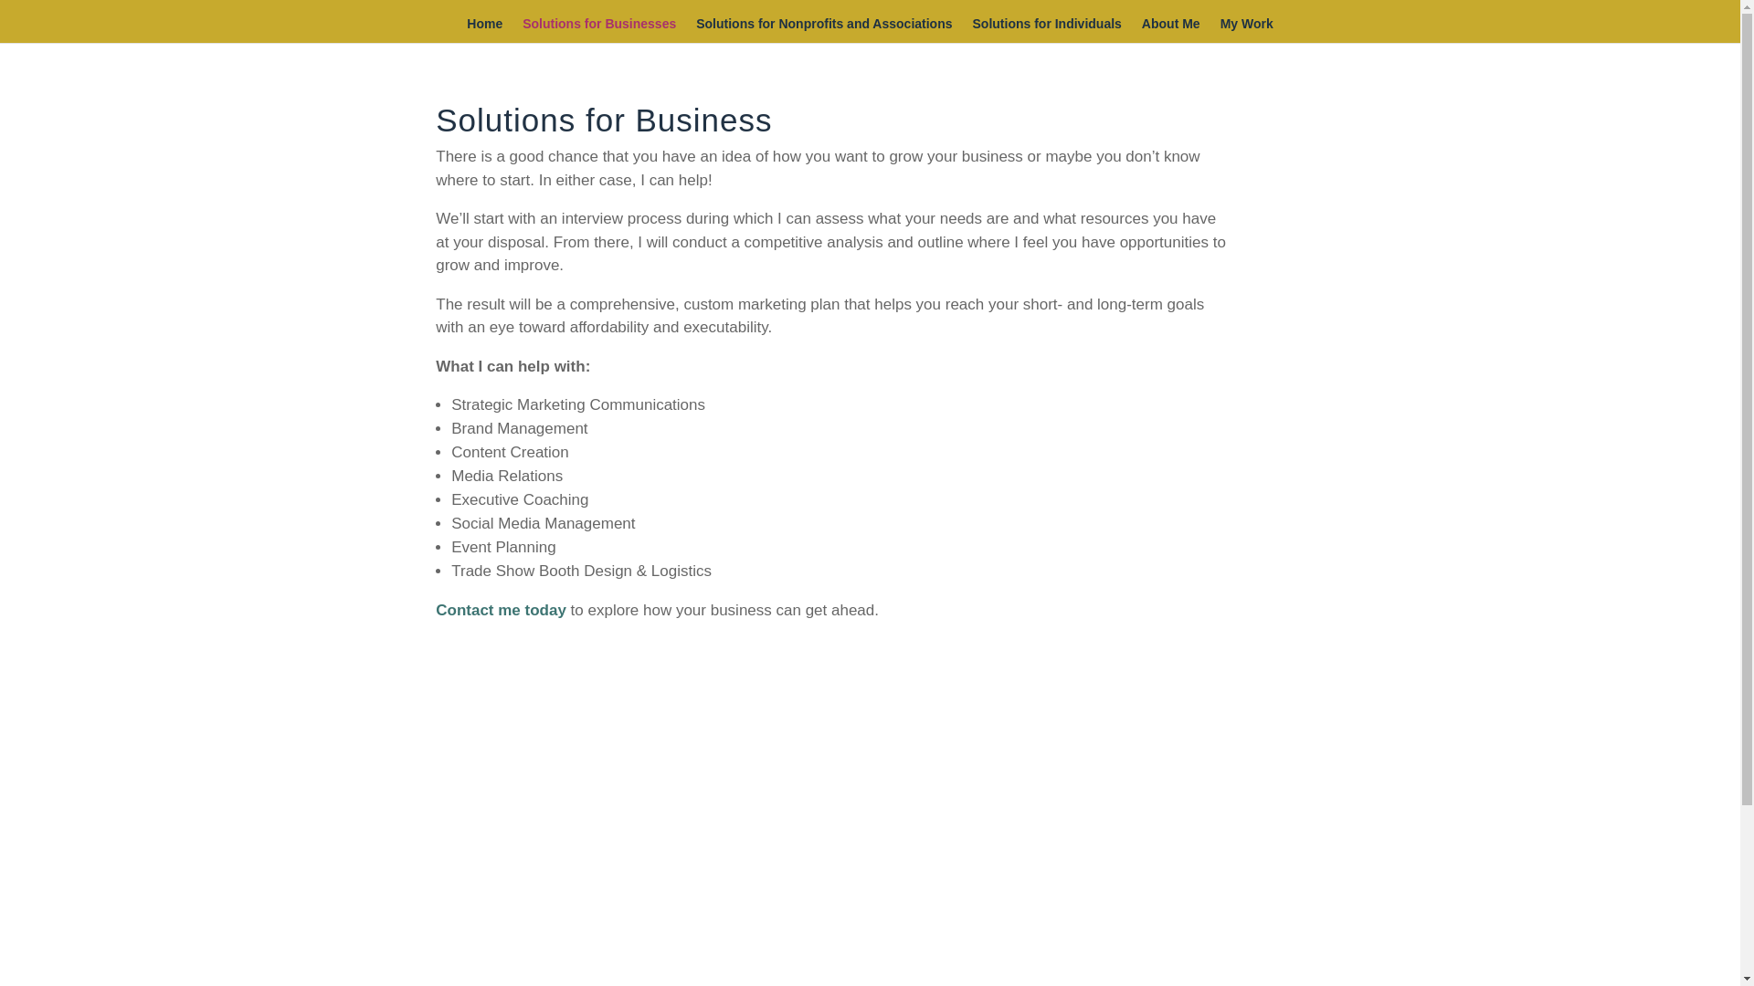 Image resolution: width=1754 pixels, height=986 pixels. What do you see at coordinates (1170, 30) in the screenshot?
I see `About Me` at bounding box center [1170, 30].